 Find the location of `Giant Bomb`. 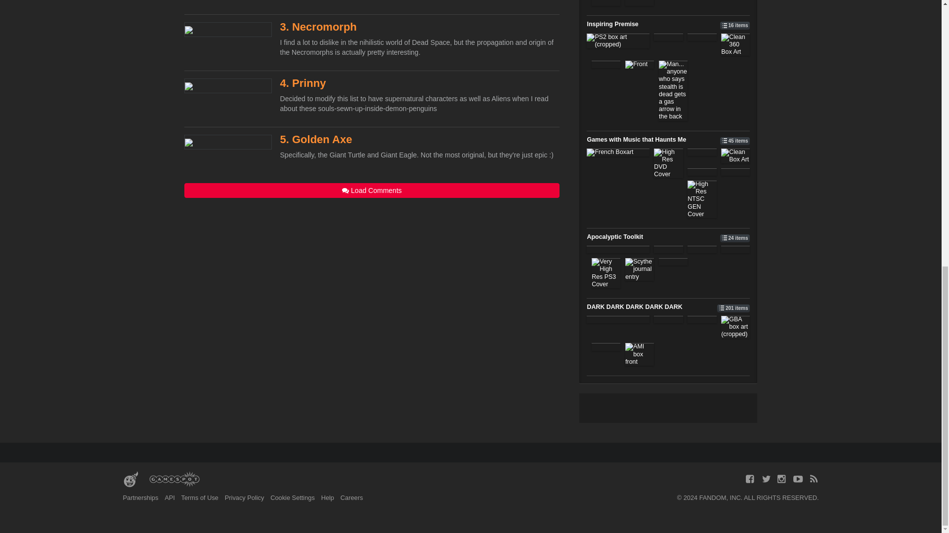

Giant Bomb is located at coordinates (130, 480).